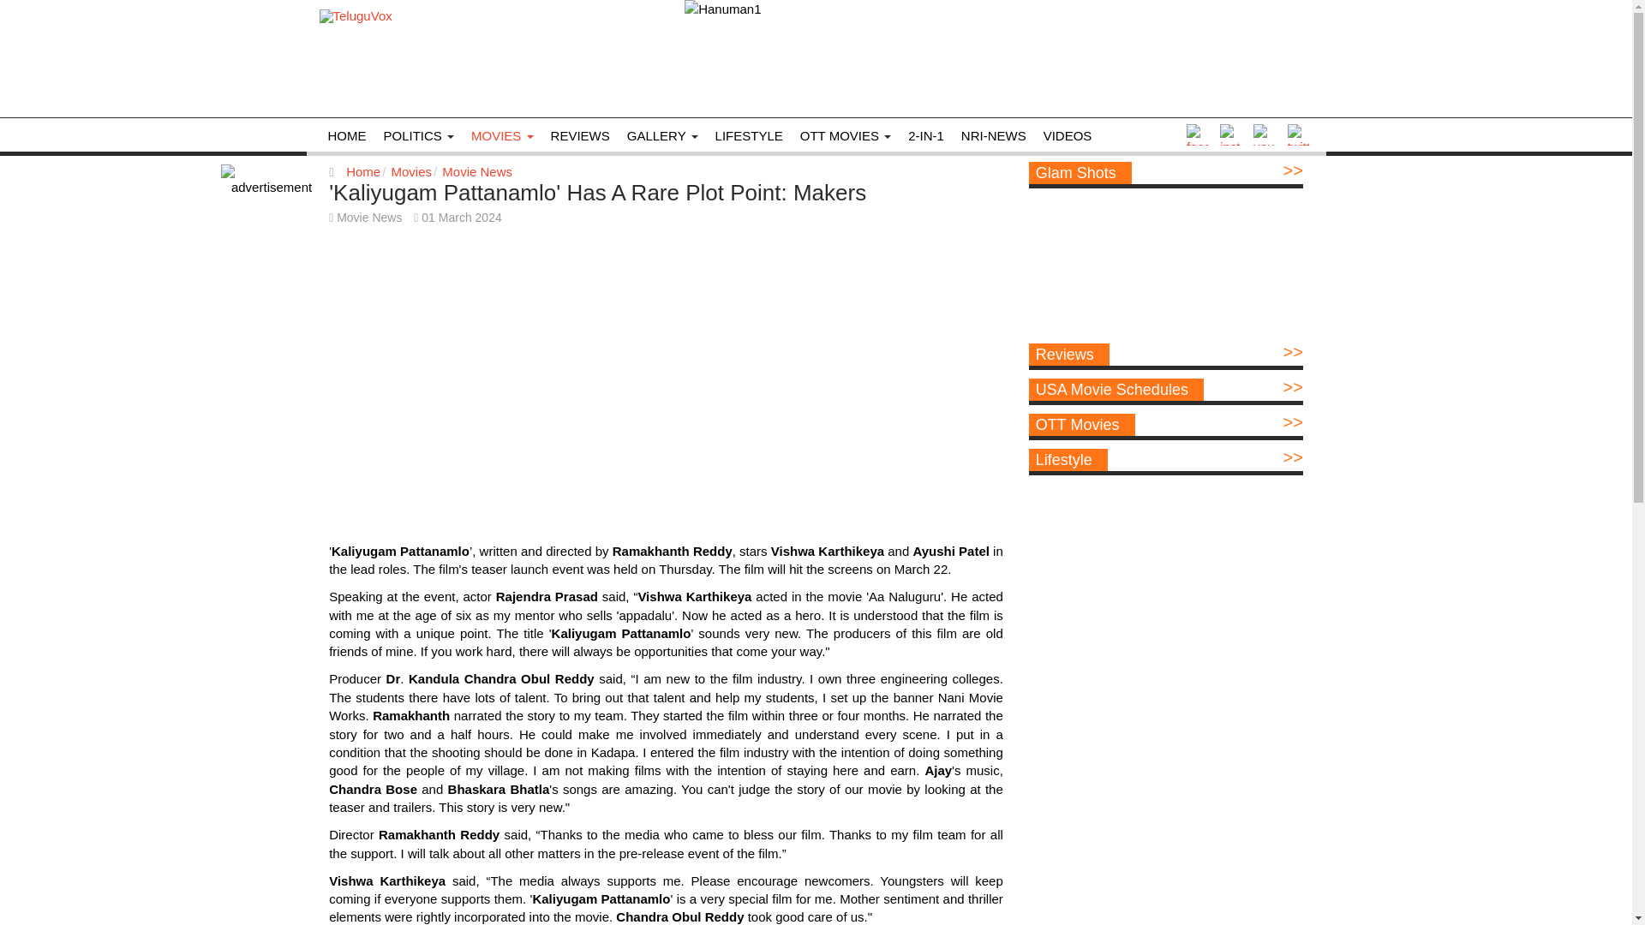 The image size is (1645, 925). Describe the element at coordinates (662, 135) in the screenshot. I see `GALLERY` at that location.